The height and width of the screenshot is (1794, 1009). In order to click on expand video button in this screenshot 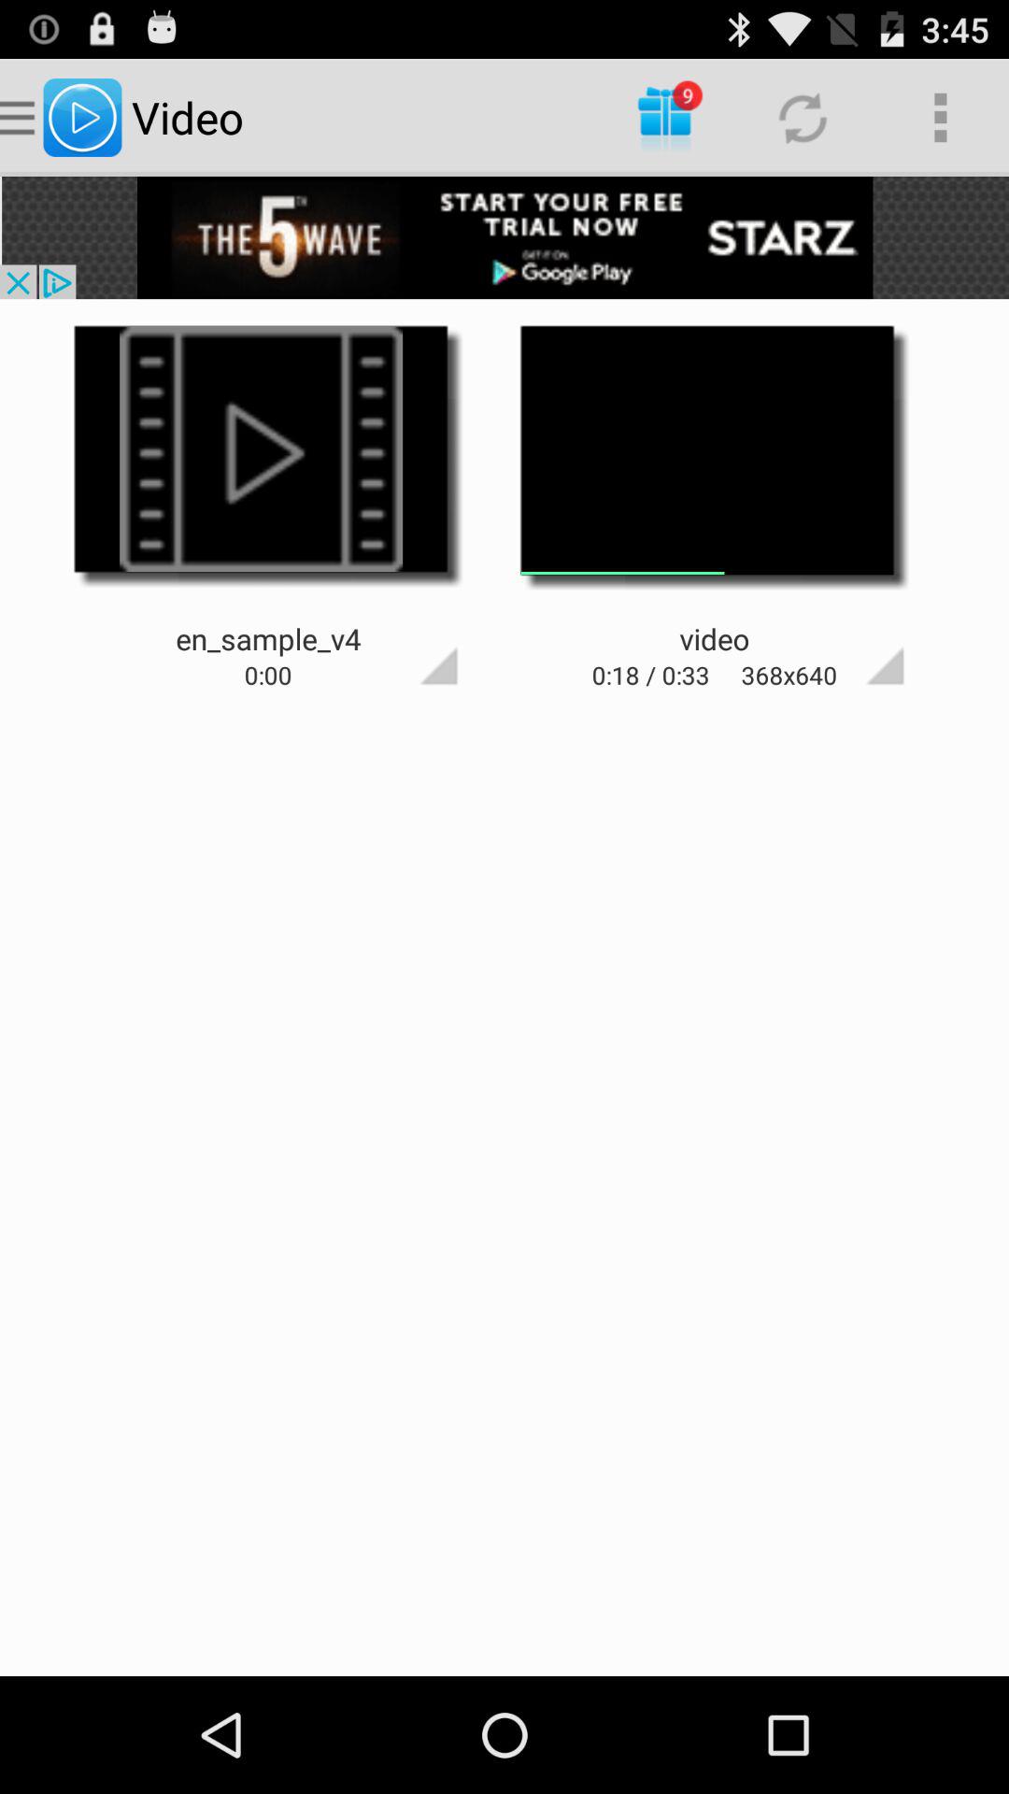, I will do `click(852, 633)`.